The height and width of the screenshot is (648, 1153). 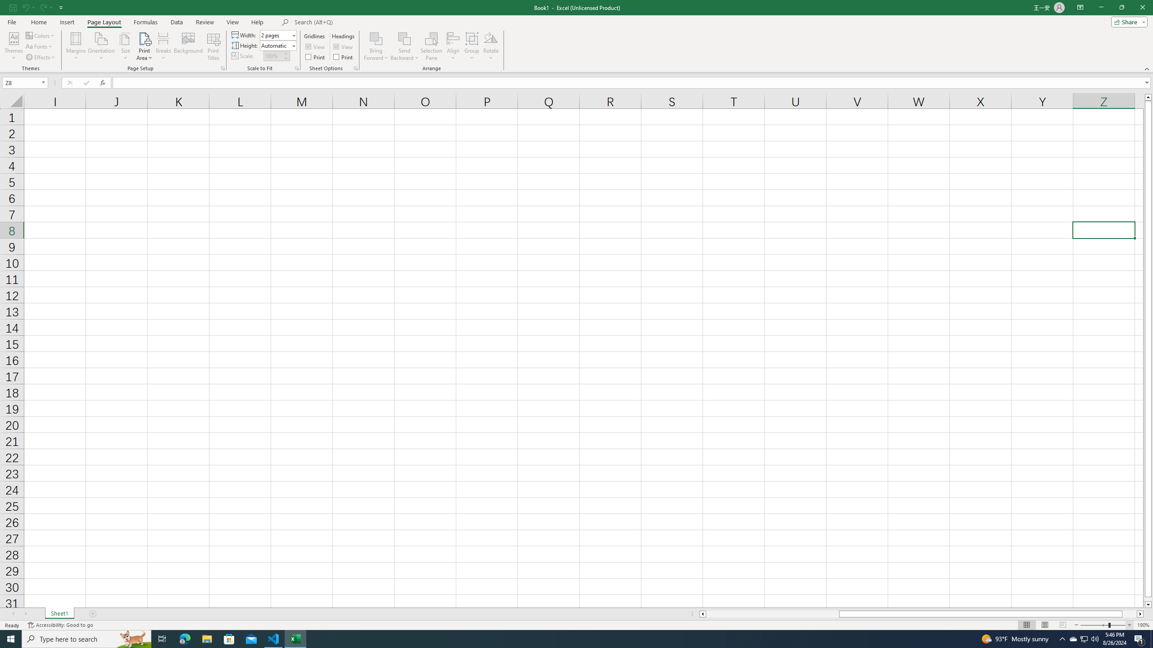 I want to click on Insert, so click(x=67, y=22).